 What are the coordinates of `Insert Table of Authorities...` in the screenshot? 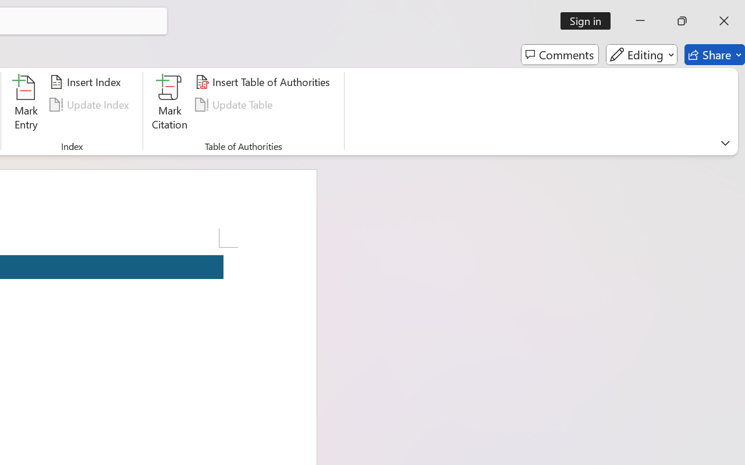 It's located at (264, 82).